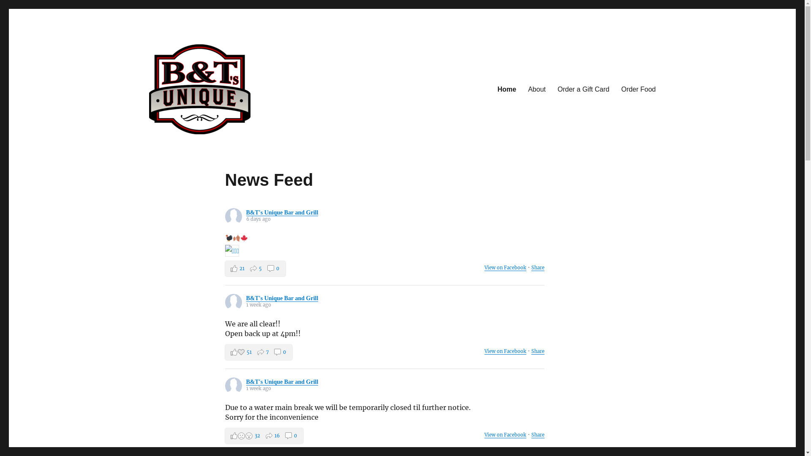  What do you see at coordinates (584, 89) in the screenshot?
I see `Order a Gift Card` at bounding box center [584, 89].